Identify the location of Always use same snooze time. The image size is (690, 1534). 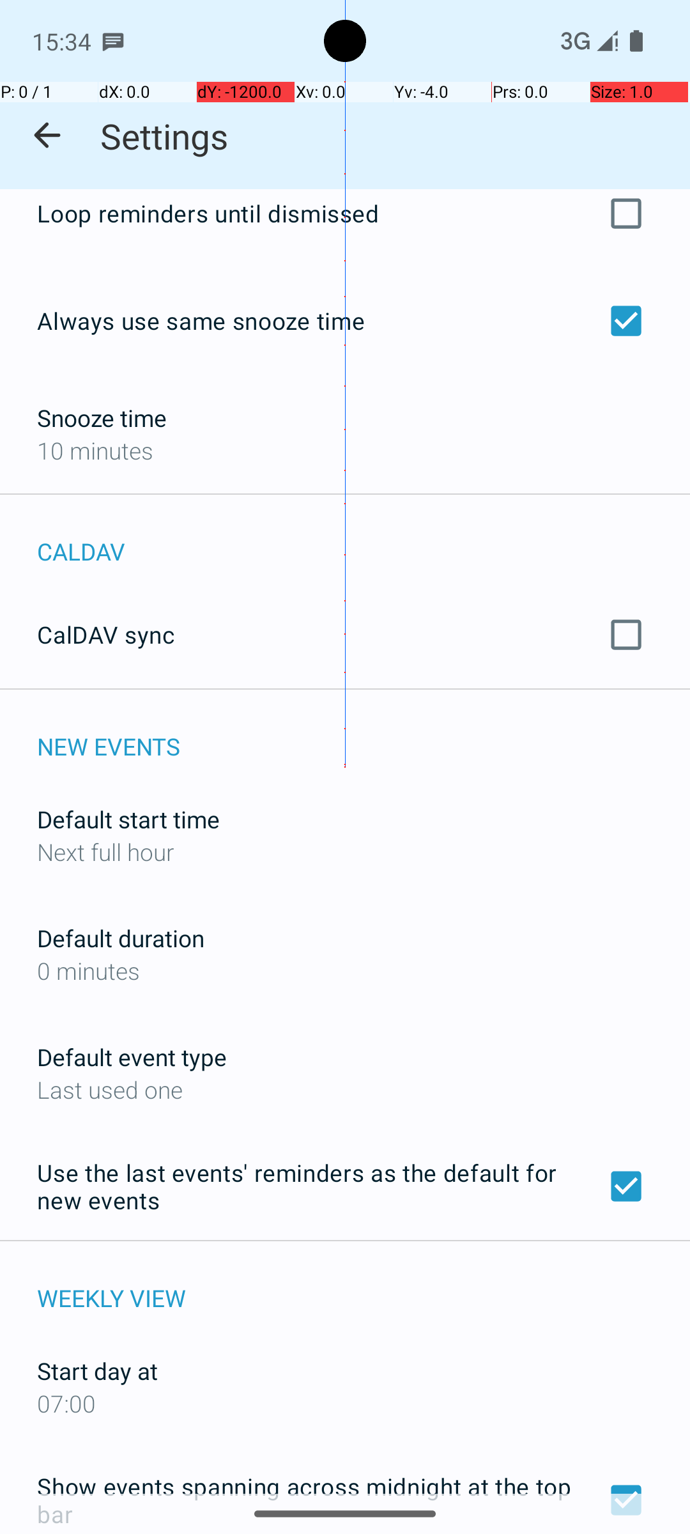
(345, 321).